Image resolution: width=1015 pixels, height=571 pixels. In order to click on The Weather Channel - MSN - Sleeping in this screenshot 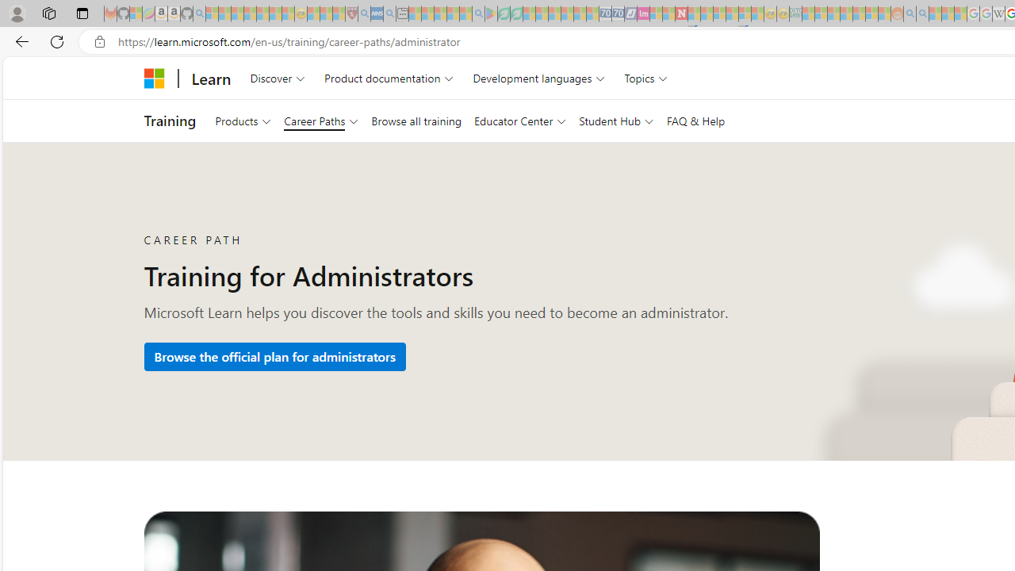, I will do `click(237, 14)`.